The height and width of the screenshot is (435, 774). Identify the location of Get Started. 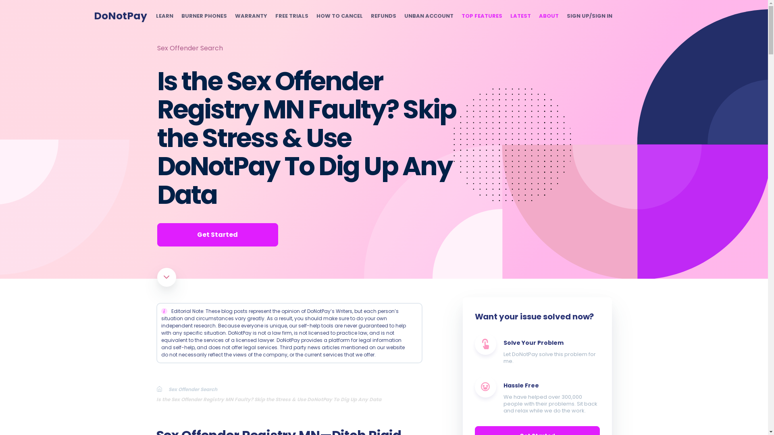
(217, 235).